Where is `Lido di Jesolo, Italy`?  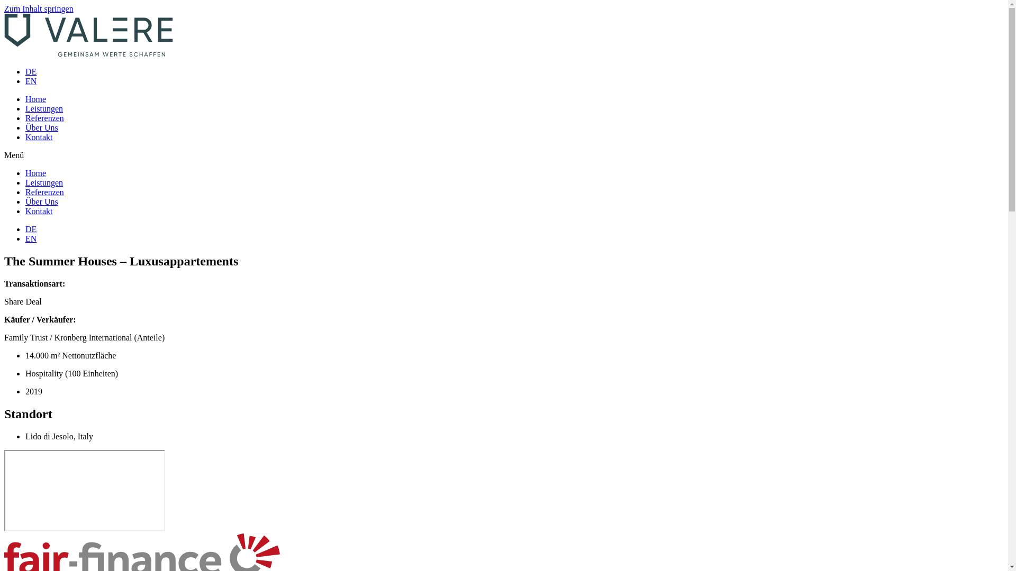 Lido di Jesolo, Italy is located at coordinates (85, 491).